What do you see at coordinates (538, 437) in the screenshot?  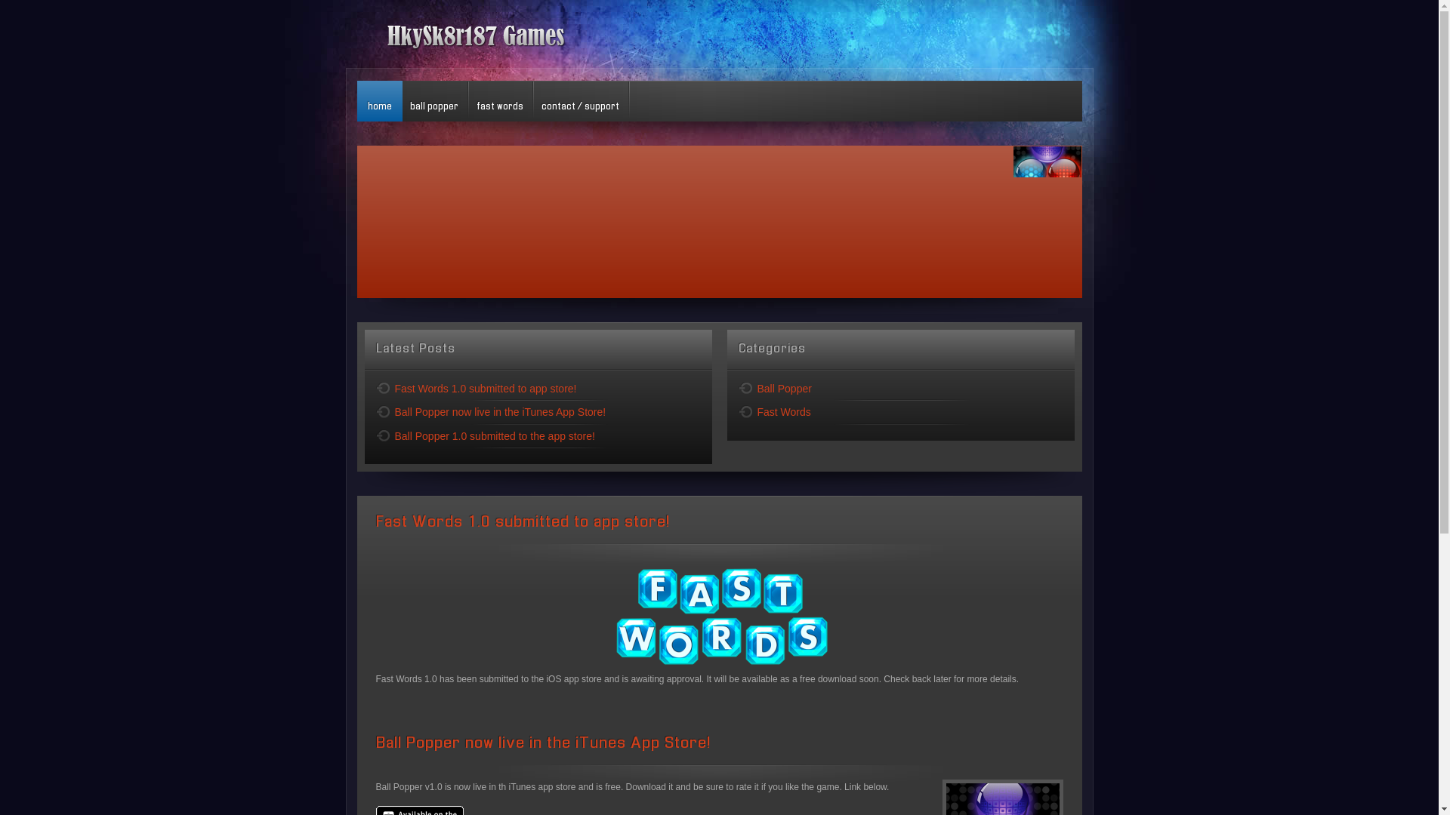 I see `Ball Popper 1.0 submitted to the app store!` at bounding box center [538, 437].